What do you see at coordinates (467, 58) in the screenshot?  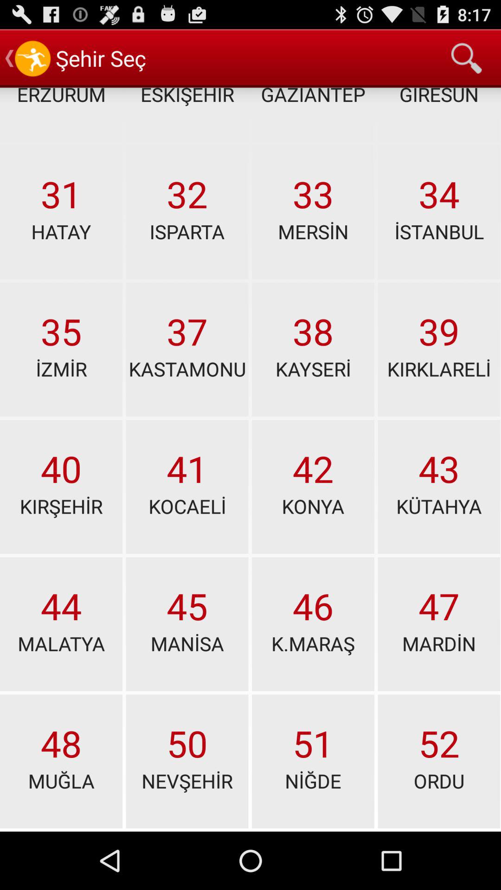 I see `select the icon which is at the top right corner` at bounding box center [467, 58].